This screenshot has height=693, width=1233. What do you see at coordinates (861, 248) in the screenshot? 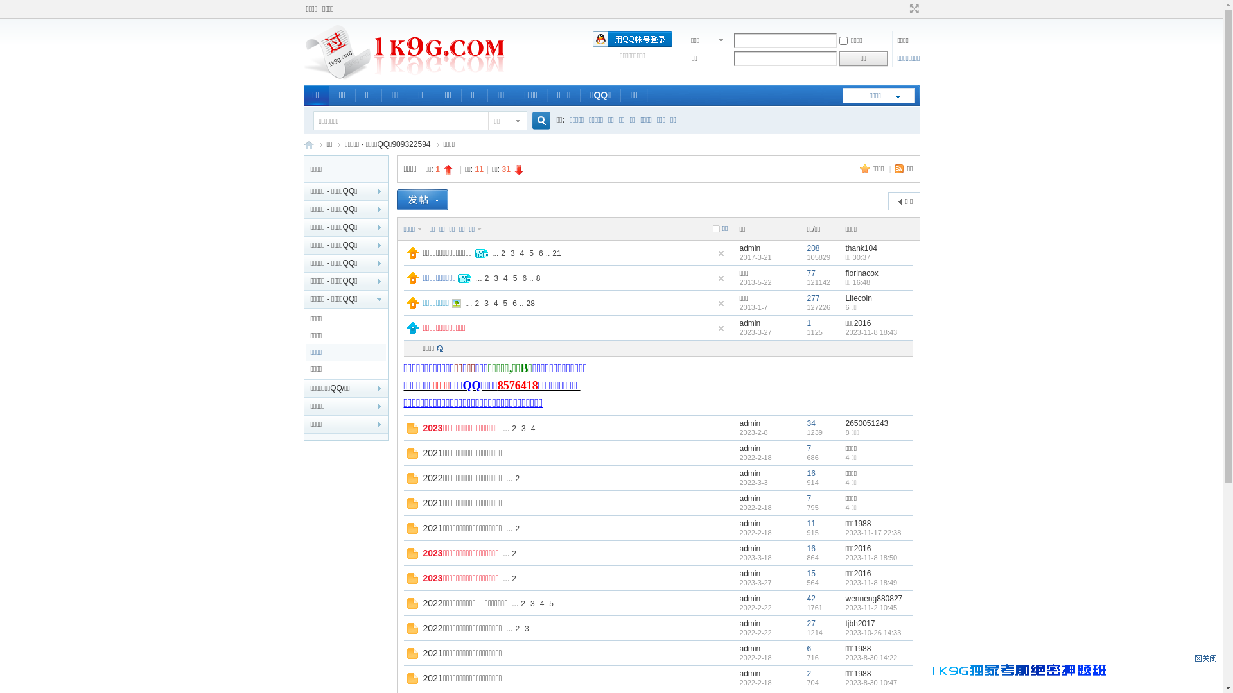
I see `thank104` at bounding box center [861, 248].